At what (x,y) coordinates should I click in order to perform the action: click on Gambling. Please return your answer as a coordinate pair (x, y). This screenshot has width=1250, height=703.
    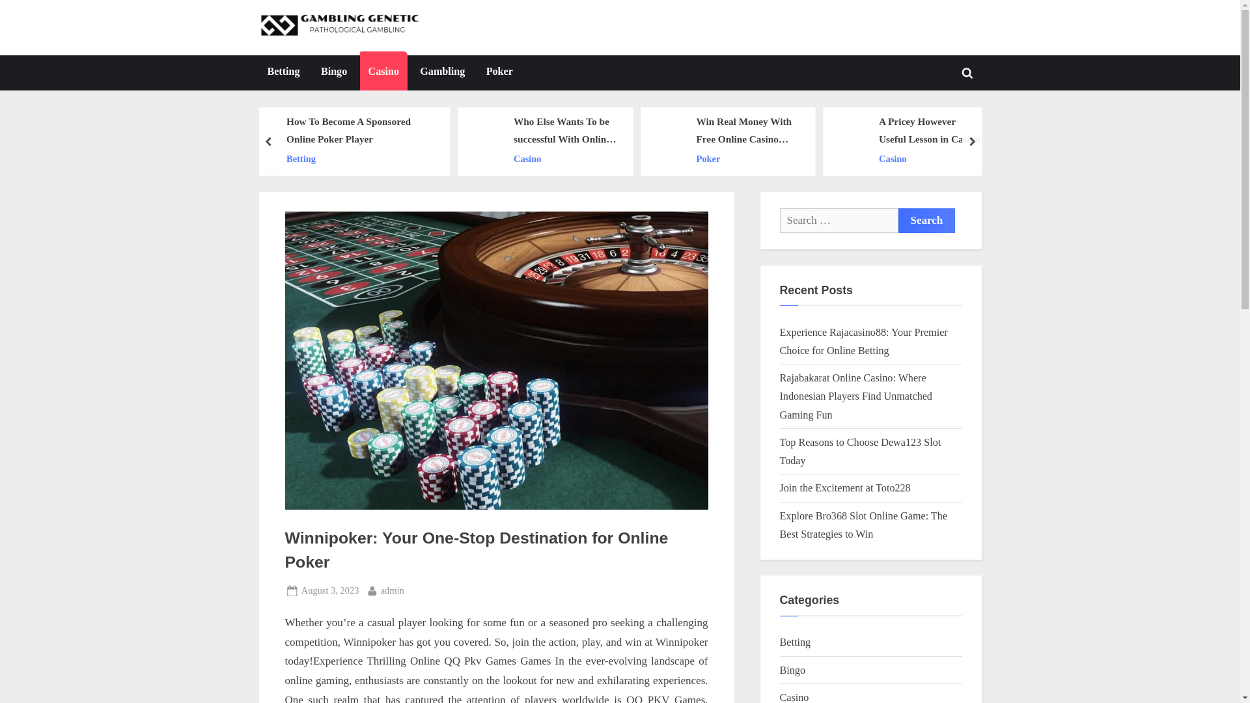
    Looking at the image, I should click on (442, 73).